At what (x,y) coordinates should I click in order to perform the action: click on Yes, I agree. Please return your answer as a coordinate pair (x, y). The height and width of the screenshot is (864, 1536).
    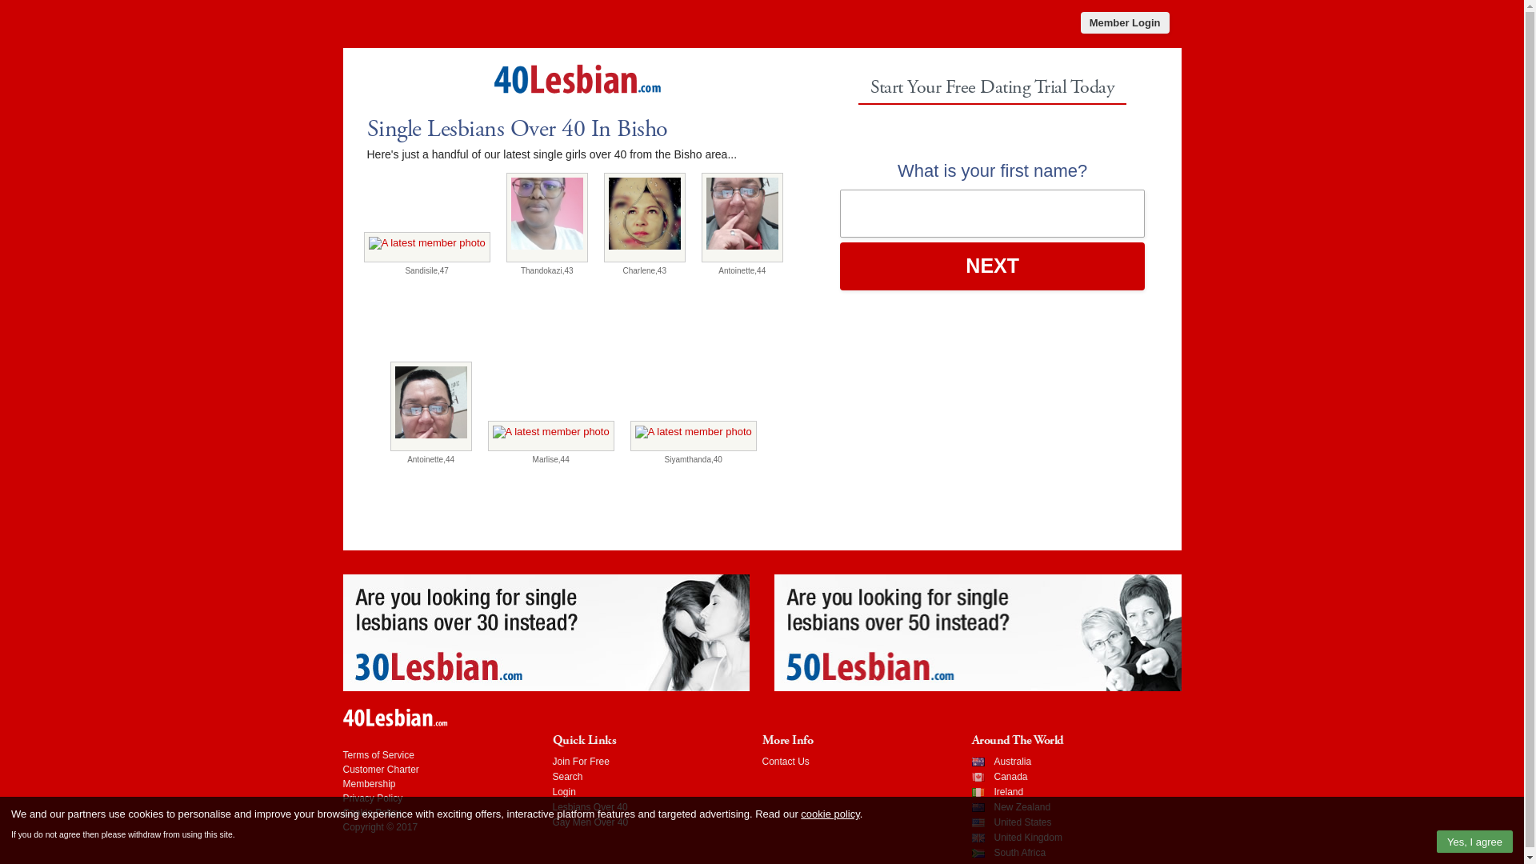
    Looking at the image, I should click on (1475, 842).